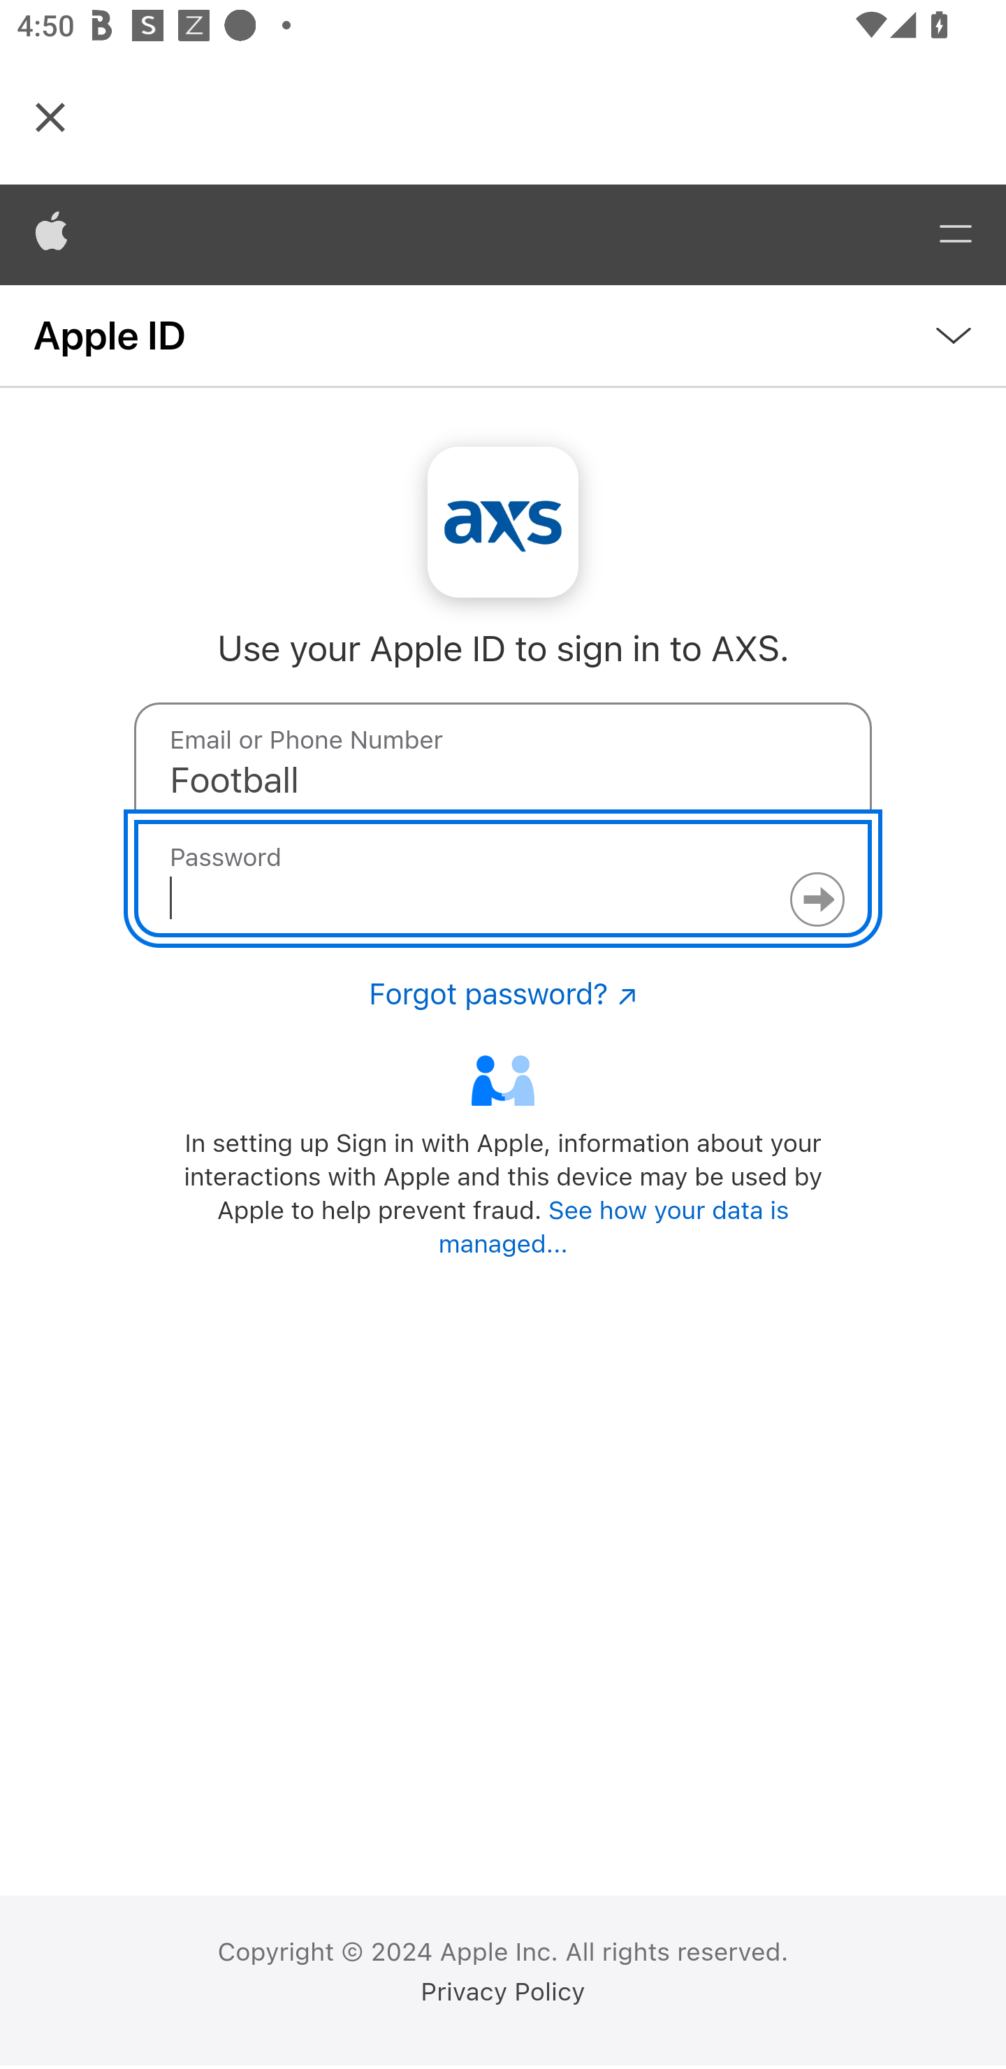 The height and width of the screenshot is (2069, 1006). I want to click on Privacy Policy, so click(503, 1992).